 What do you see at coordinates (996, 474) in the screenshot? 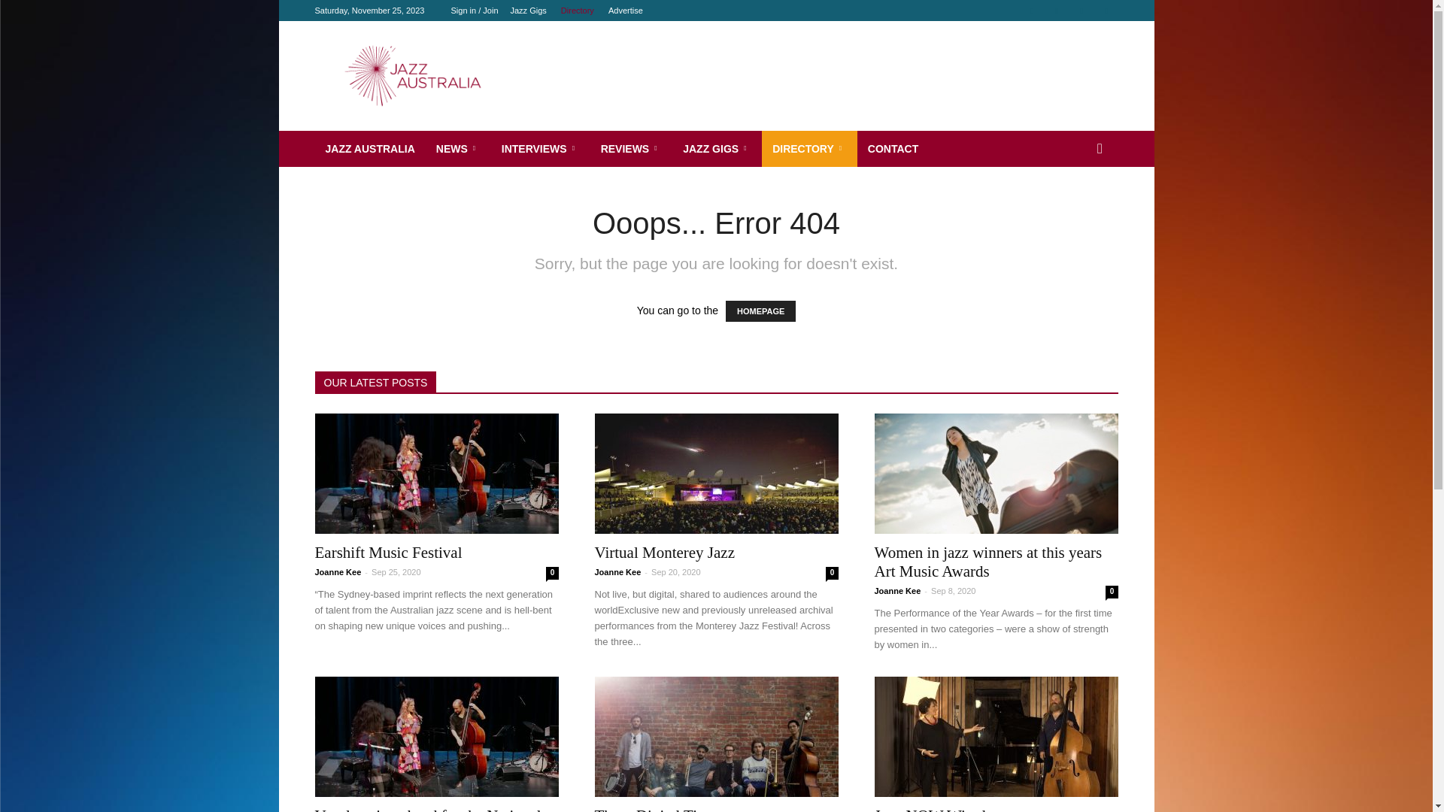
I see `Women in jazz winners at this years Art Music Awards` at bounding box center [996, 474].